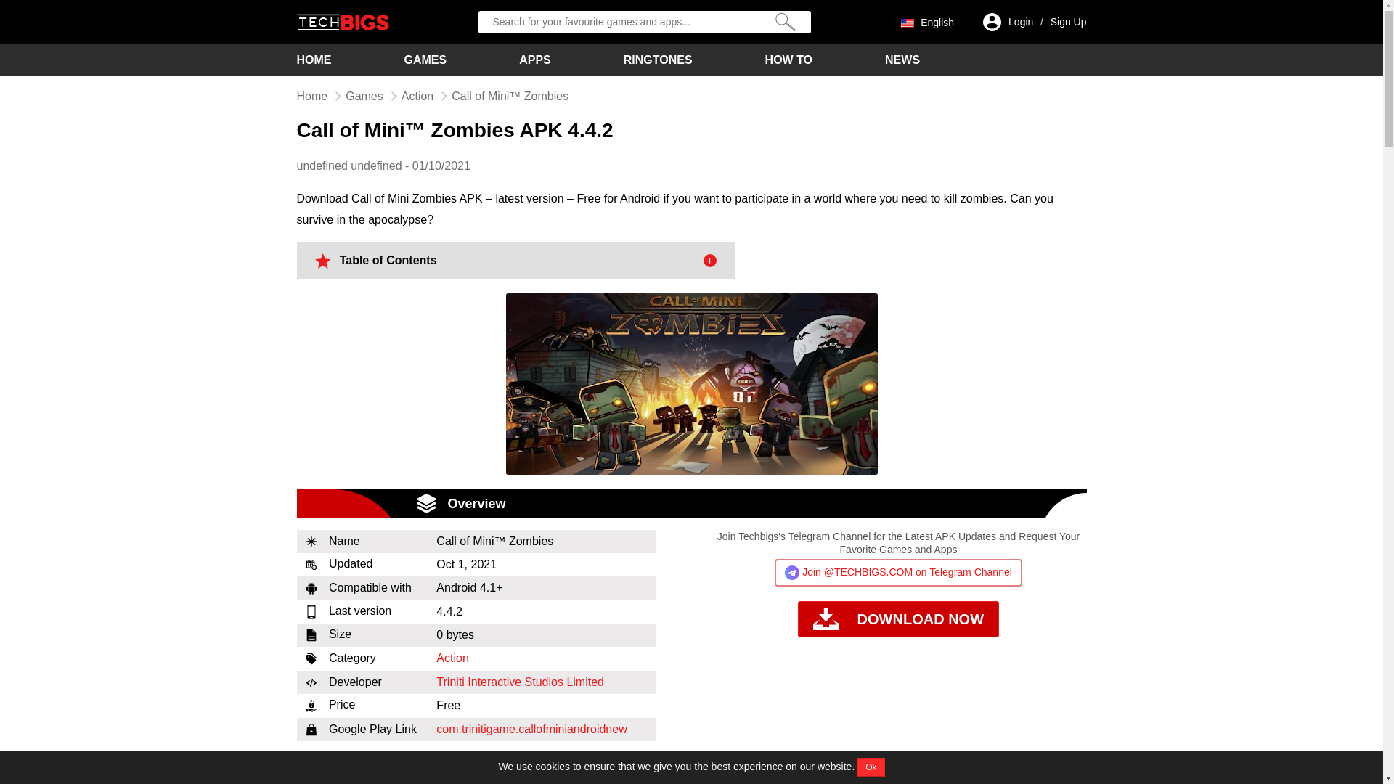 The height and width of the screenshot is (784, 1394). Describe the element at coordinates (658, 60) in the screenshot. I see `Ringtones` at that location.